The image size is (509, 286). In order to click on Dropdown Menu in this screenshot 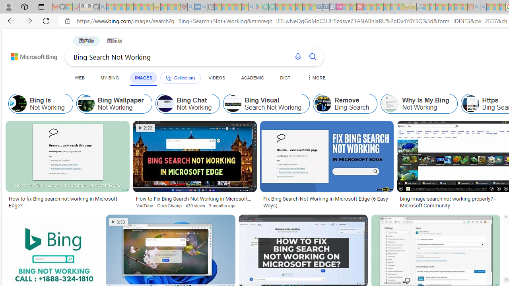, I will do `click(315, 77)`.